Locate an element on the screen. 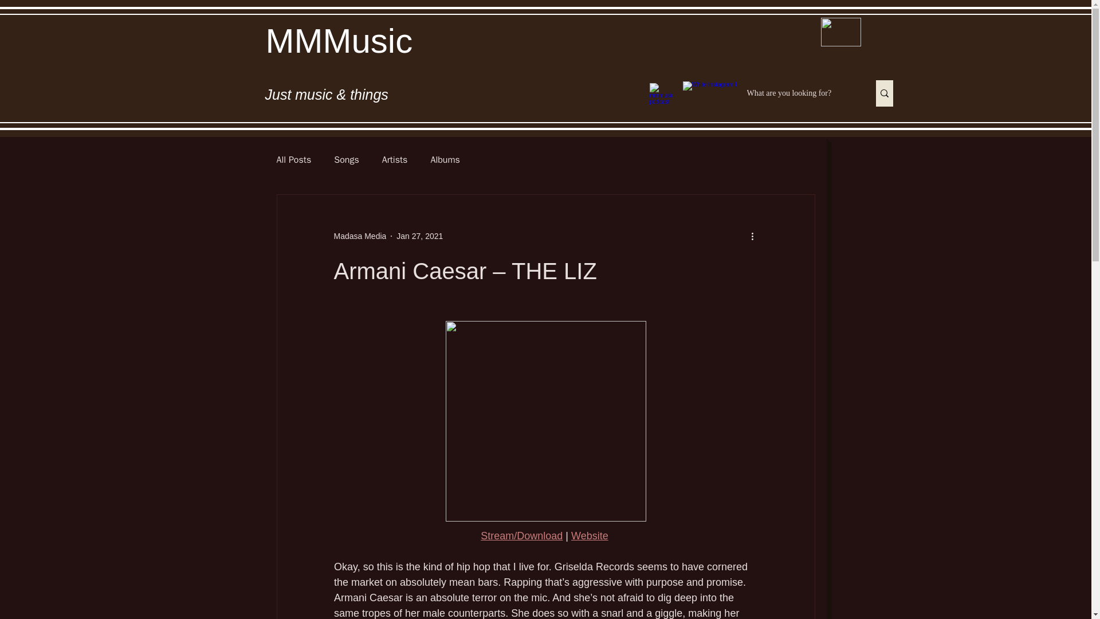  MMMusic is located at coordinates (339, 40).